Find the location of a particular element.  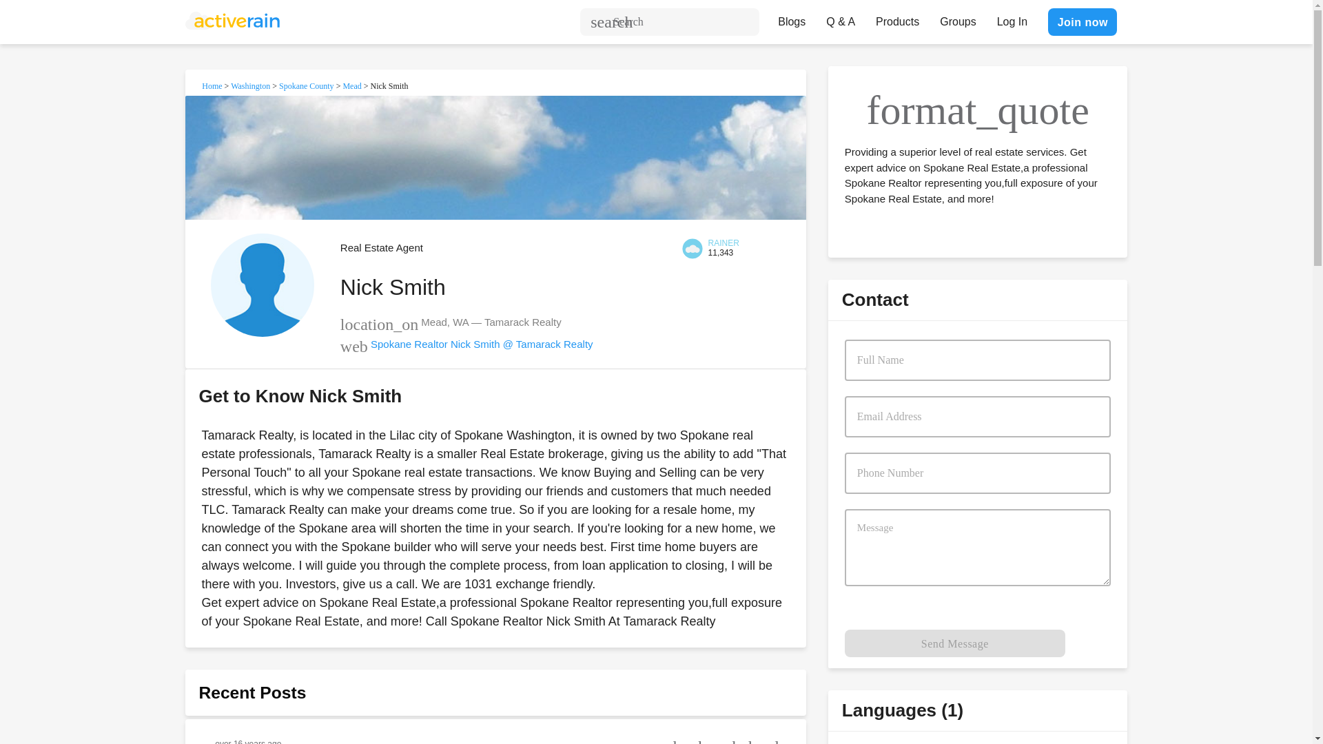

Products is located at coordinates (897, 18).